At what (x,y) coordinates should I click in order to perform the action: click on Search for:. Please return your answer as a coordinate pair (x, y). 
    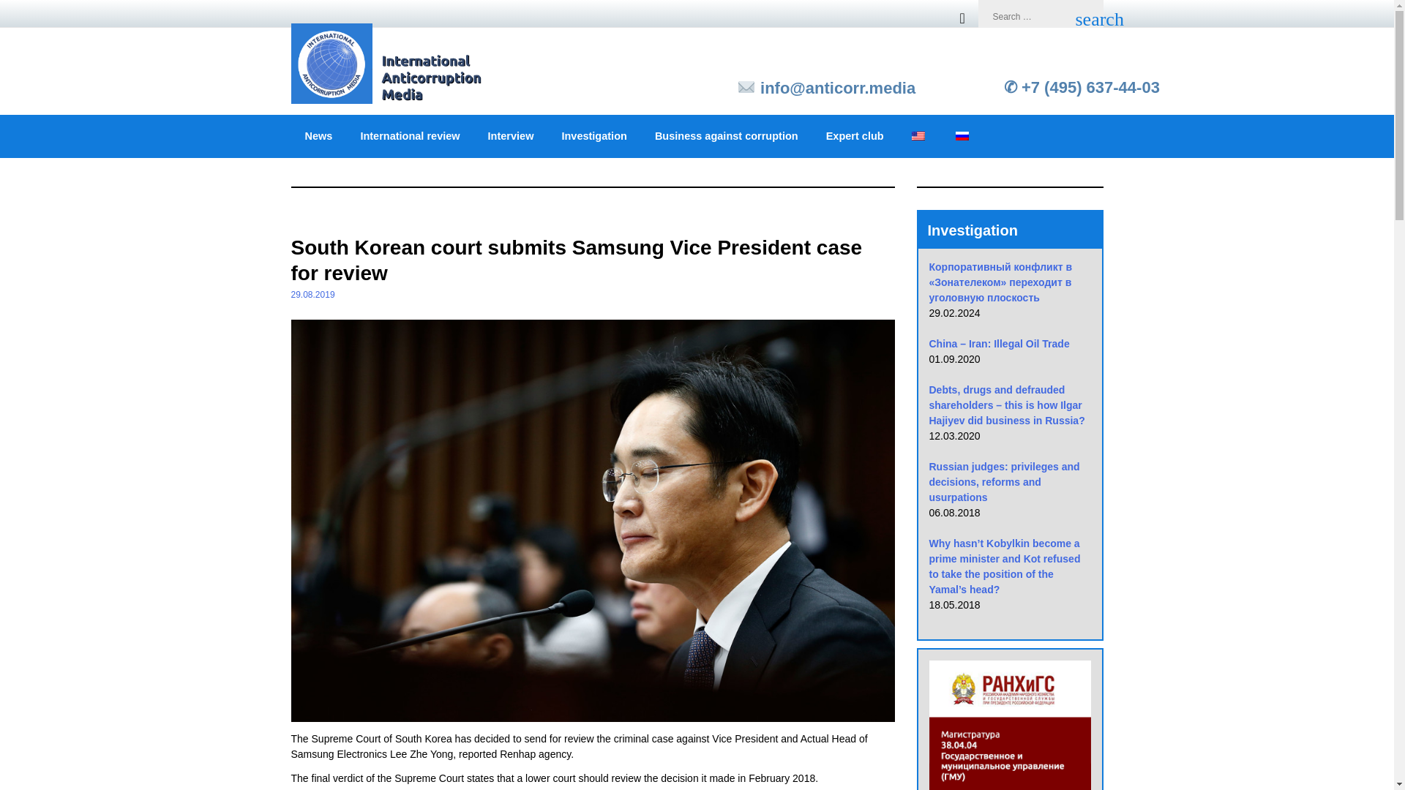
    Looking at the image, I should click on (1022, 17).